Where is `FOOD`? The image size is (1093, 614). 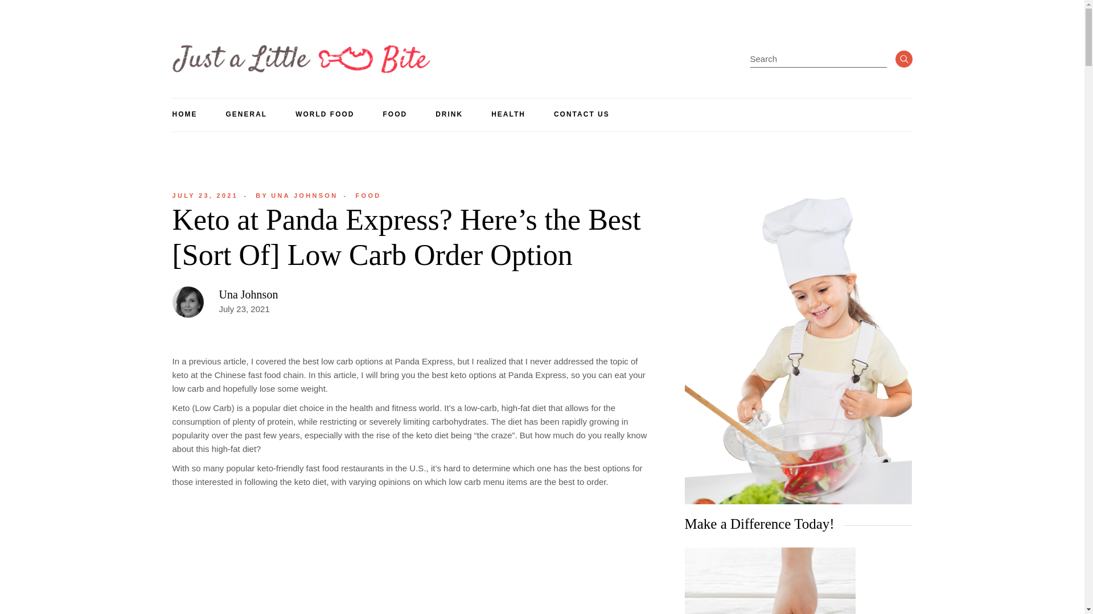
FOOD is located at coordinates (369, 196).